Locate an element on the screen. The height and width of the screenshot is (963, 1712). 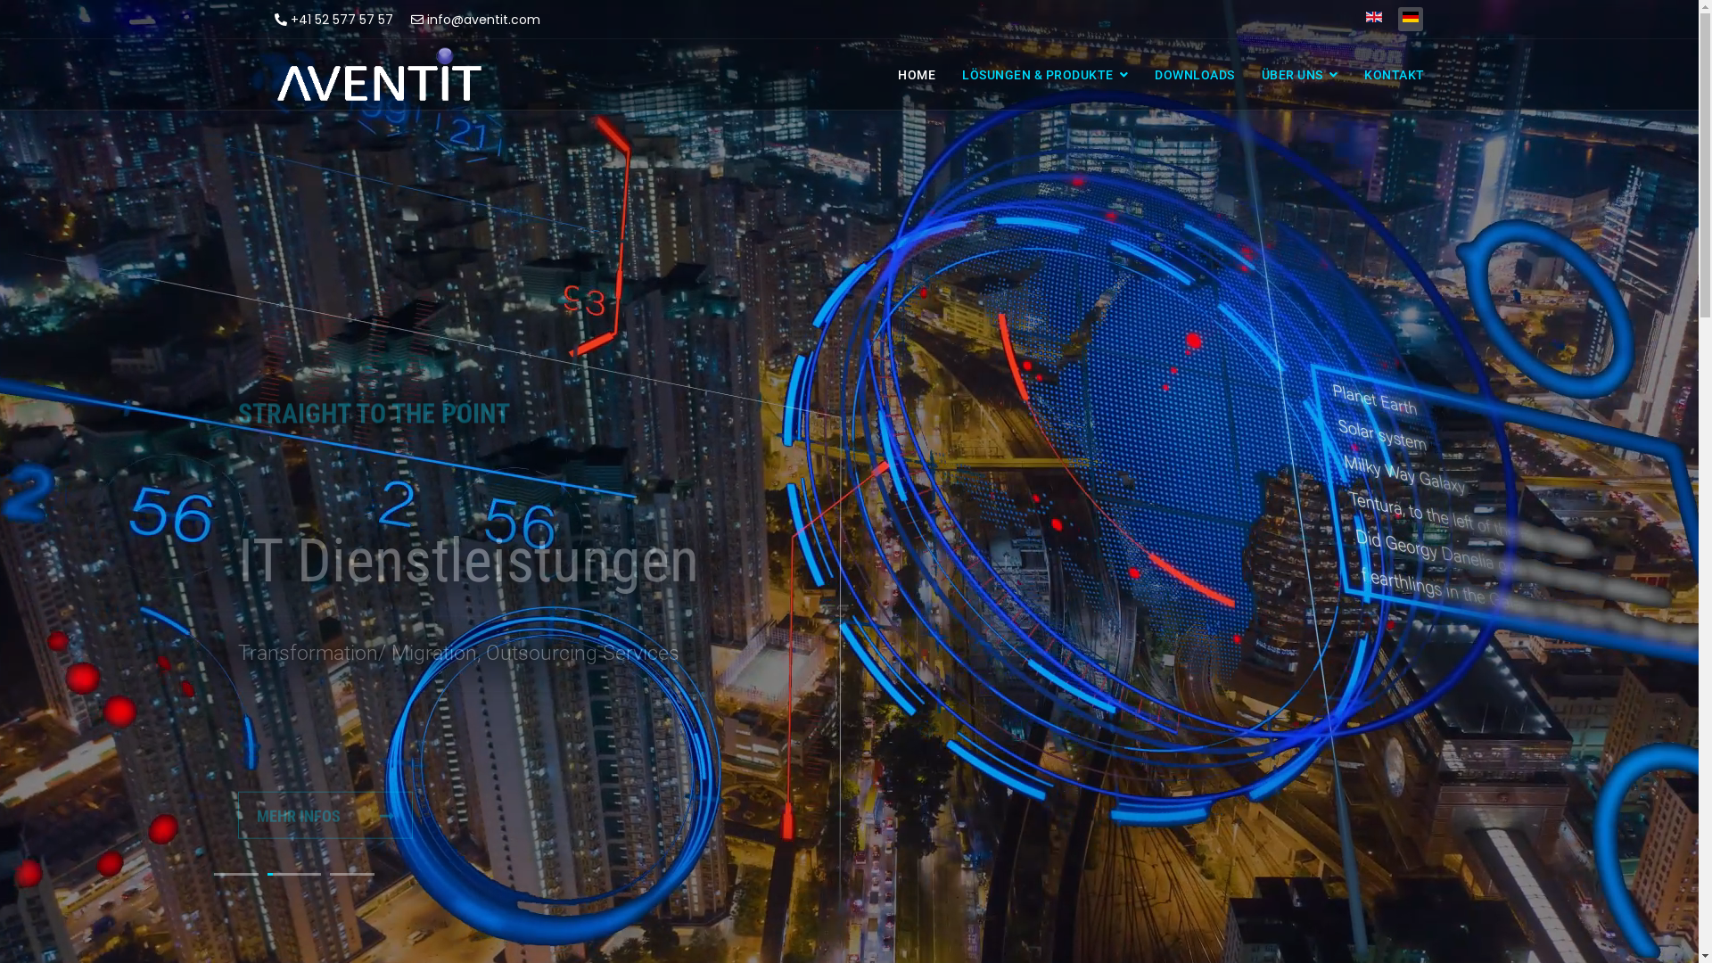
HOME is located at coordinates (917, 75).